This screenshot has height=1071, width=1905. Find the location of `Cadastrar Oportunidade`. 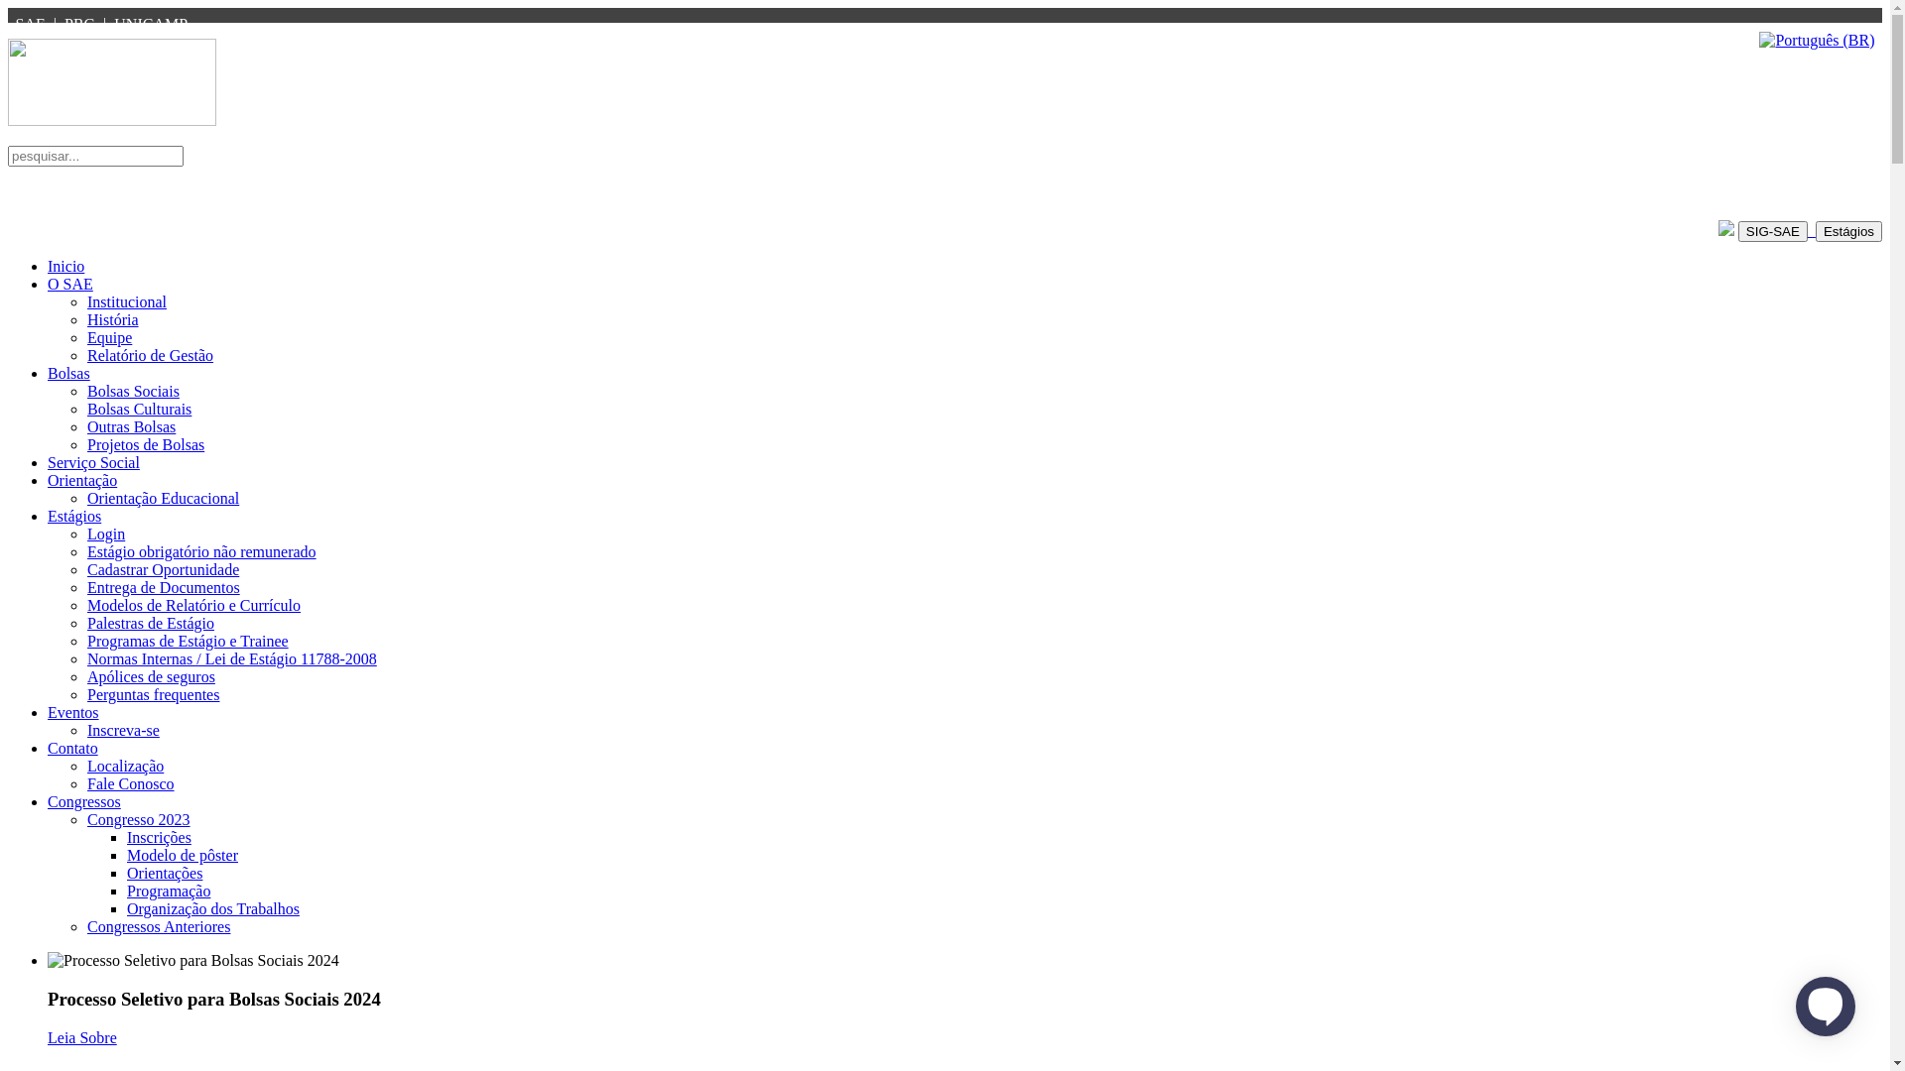

Cadastrar Oportunidade is located at coordinates (163, 569).